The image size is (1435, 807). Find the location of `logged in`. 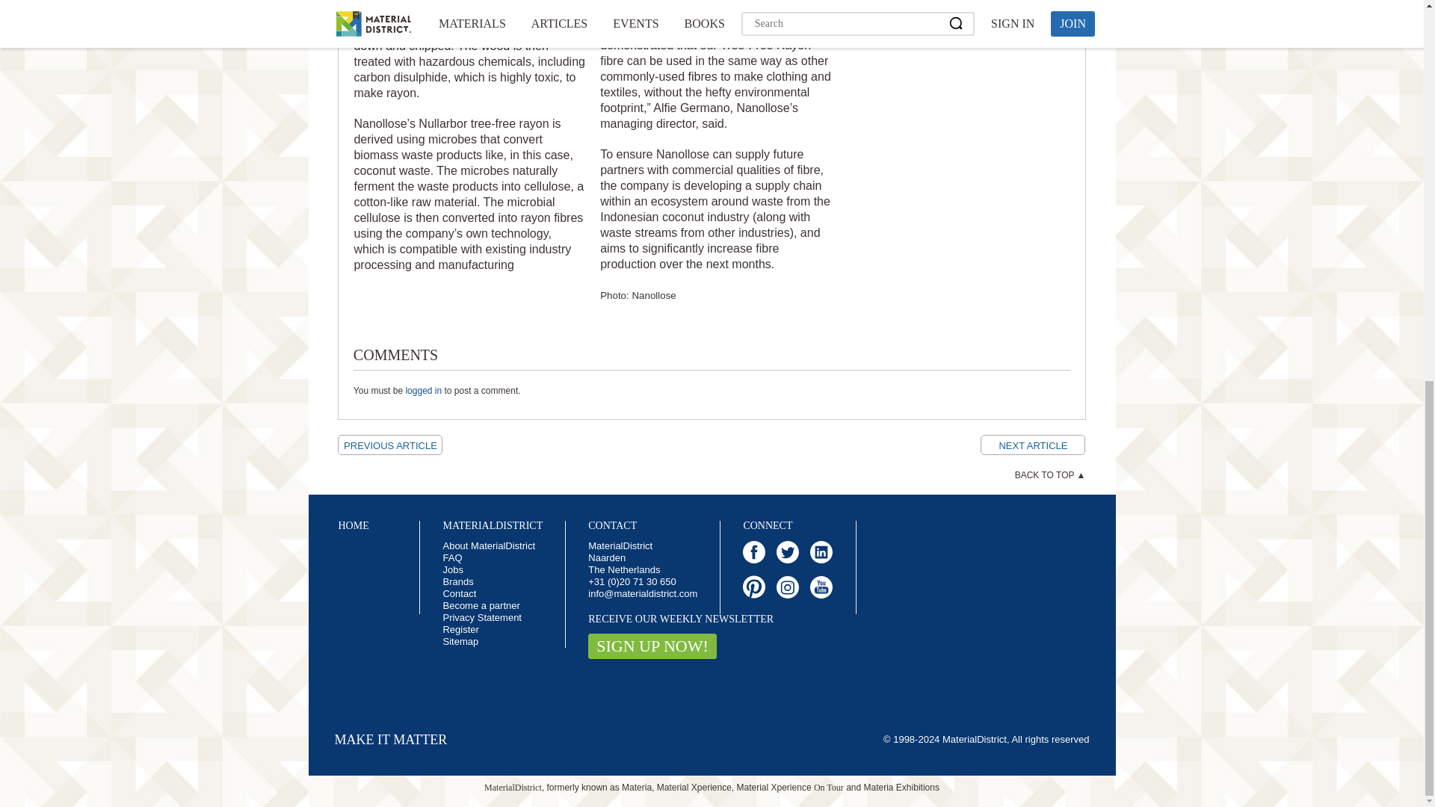

logged in is located at coordinates (423, 391).